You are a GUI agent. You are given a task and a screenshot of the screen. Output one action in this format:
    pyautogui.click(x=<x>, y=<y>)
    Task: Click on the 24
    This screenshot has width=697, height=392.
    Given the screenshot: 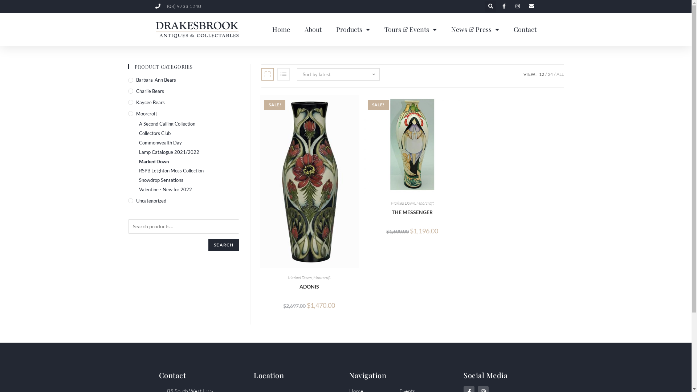 What is the action you would take?
    pyautogui.click(x=550, y=74)
    